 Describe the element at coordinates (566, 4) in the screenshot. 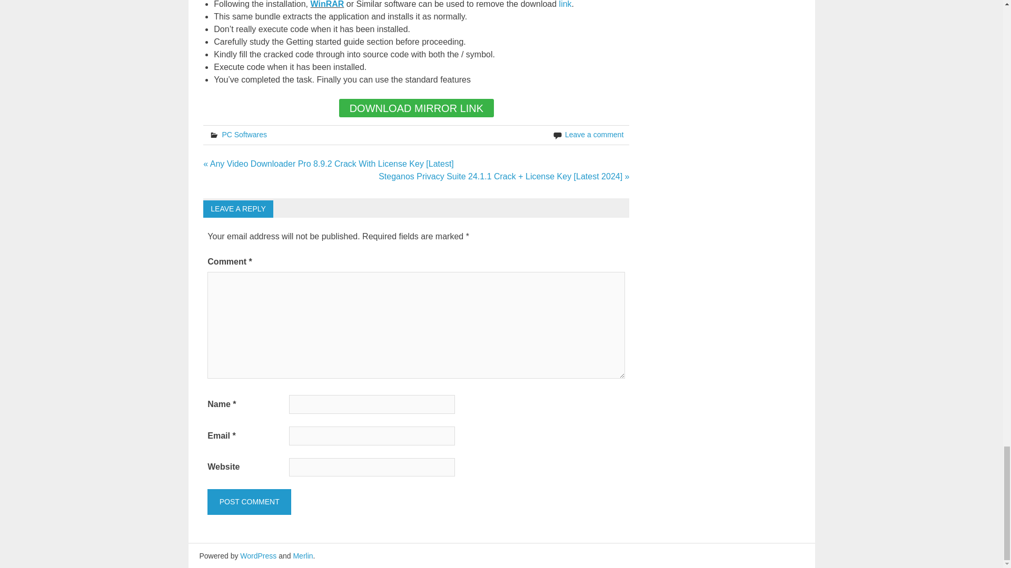

I see `link` at that location.